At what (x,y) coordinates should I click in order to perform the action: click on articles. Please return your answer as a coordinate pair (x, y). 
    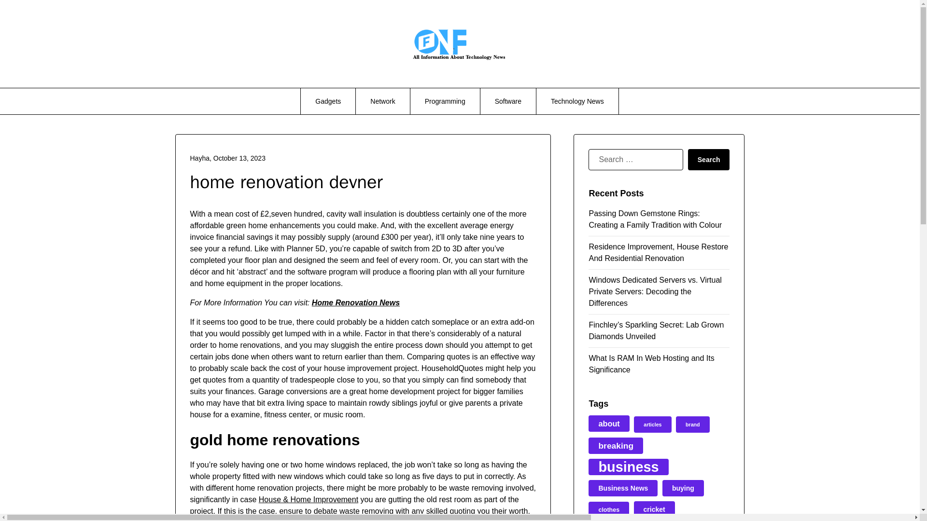
    Looking at the image, I should click on (653, 425).